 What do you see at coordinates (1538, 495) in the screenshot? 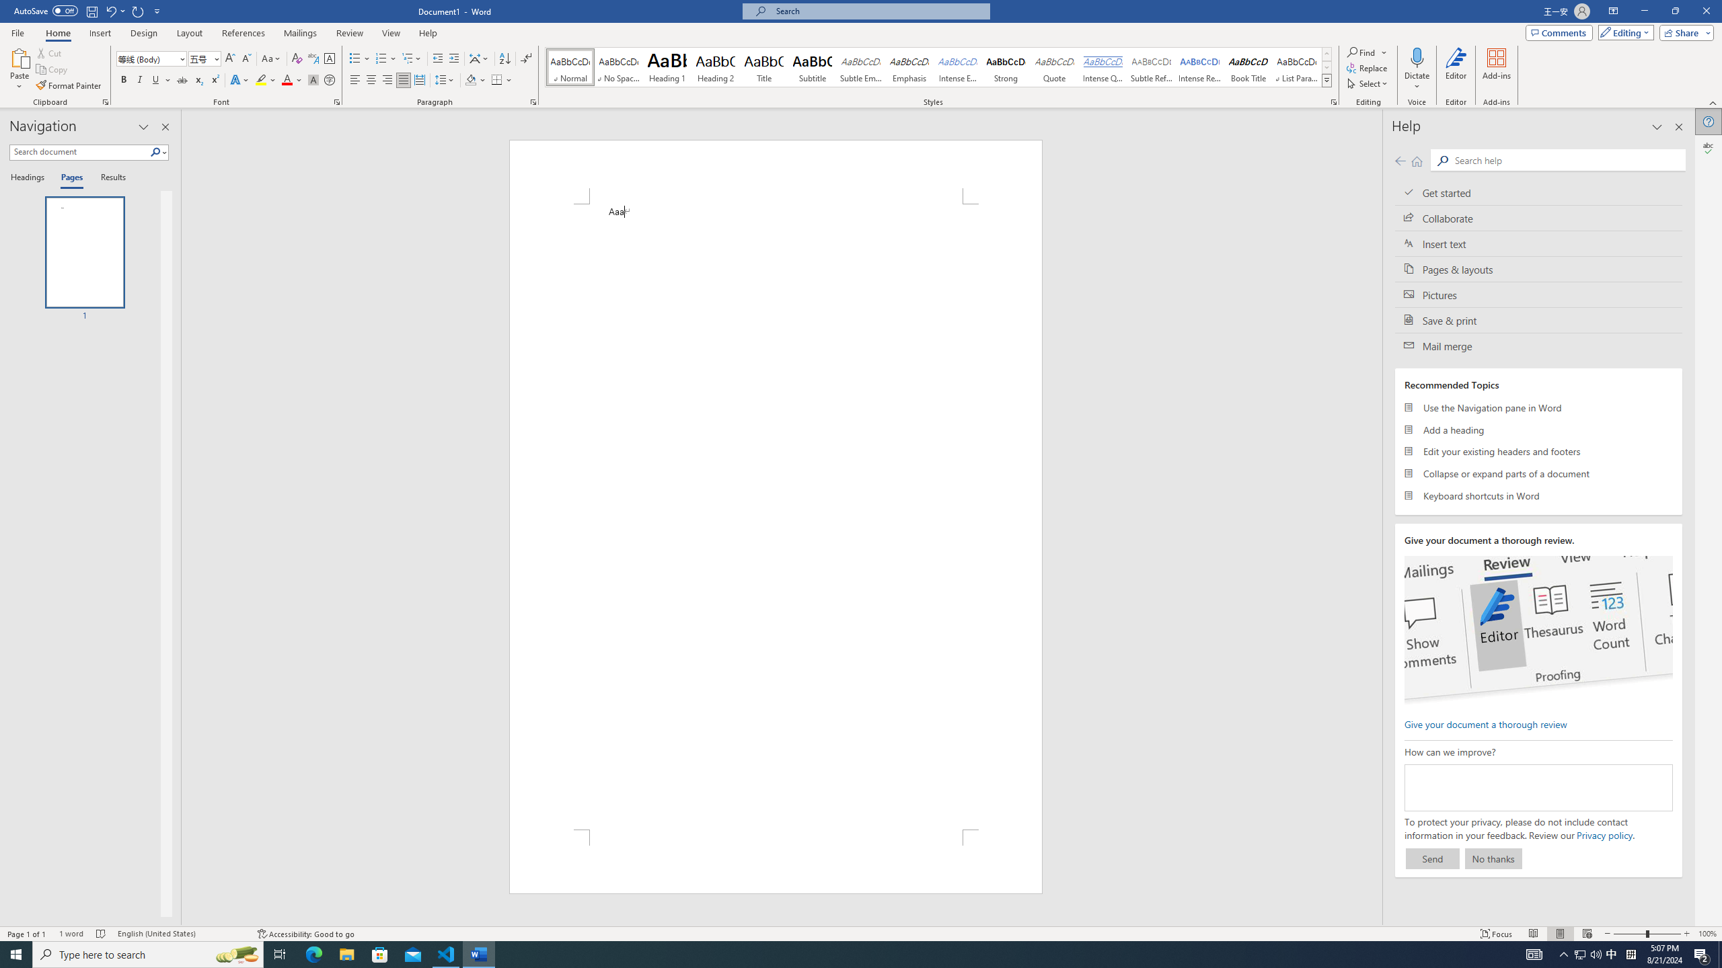
I see `Keyboard shortcuts in Word` at bounding box center [1538, 495].